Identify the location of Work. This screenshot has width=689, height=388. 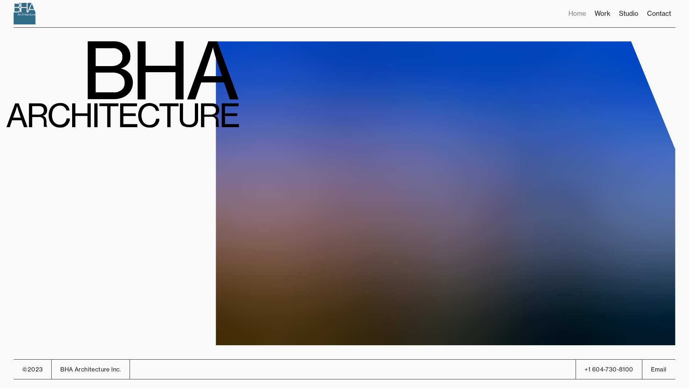
(603, 14).